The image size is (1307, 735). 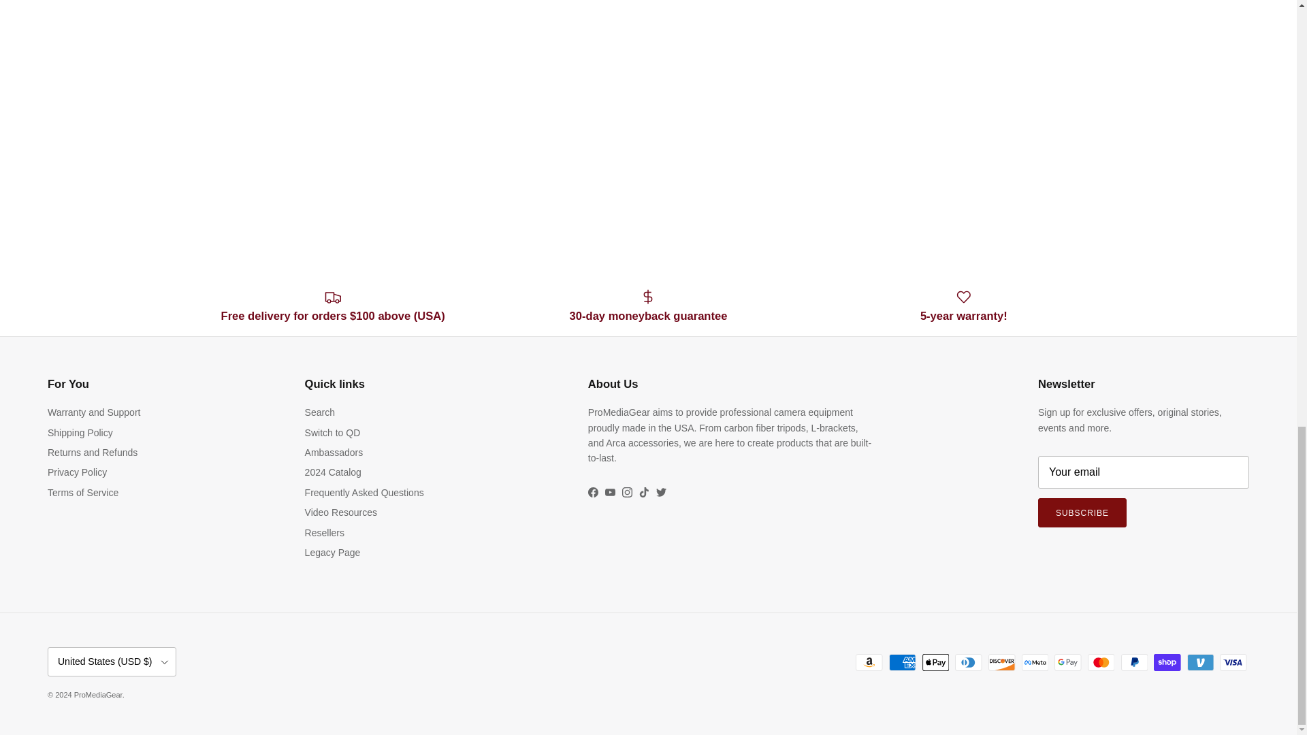 I want to click on ProMediaGear on Instagram, so click(x=627, y=493).